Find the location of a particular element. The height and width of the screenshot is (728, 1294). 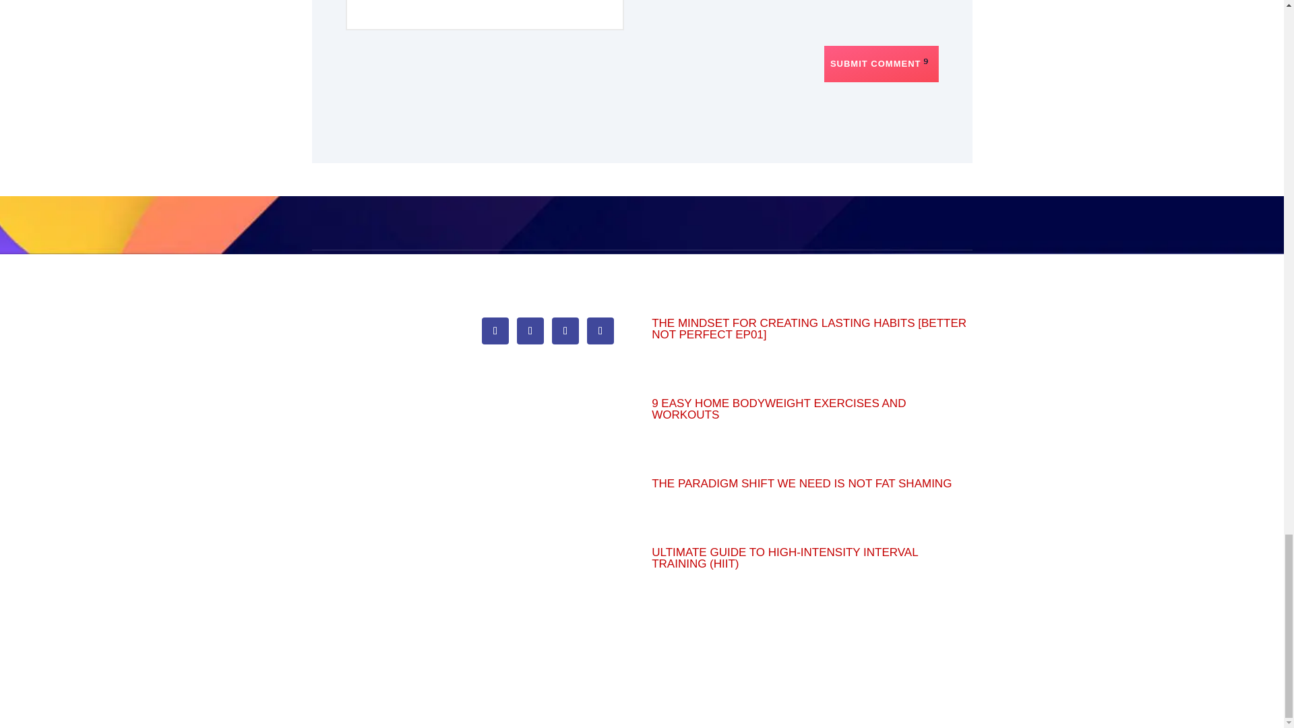

NTX Go is located at coordinates (330, 320).